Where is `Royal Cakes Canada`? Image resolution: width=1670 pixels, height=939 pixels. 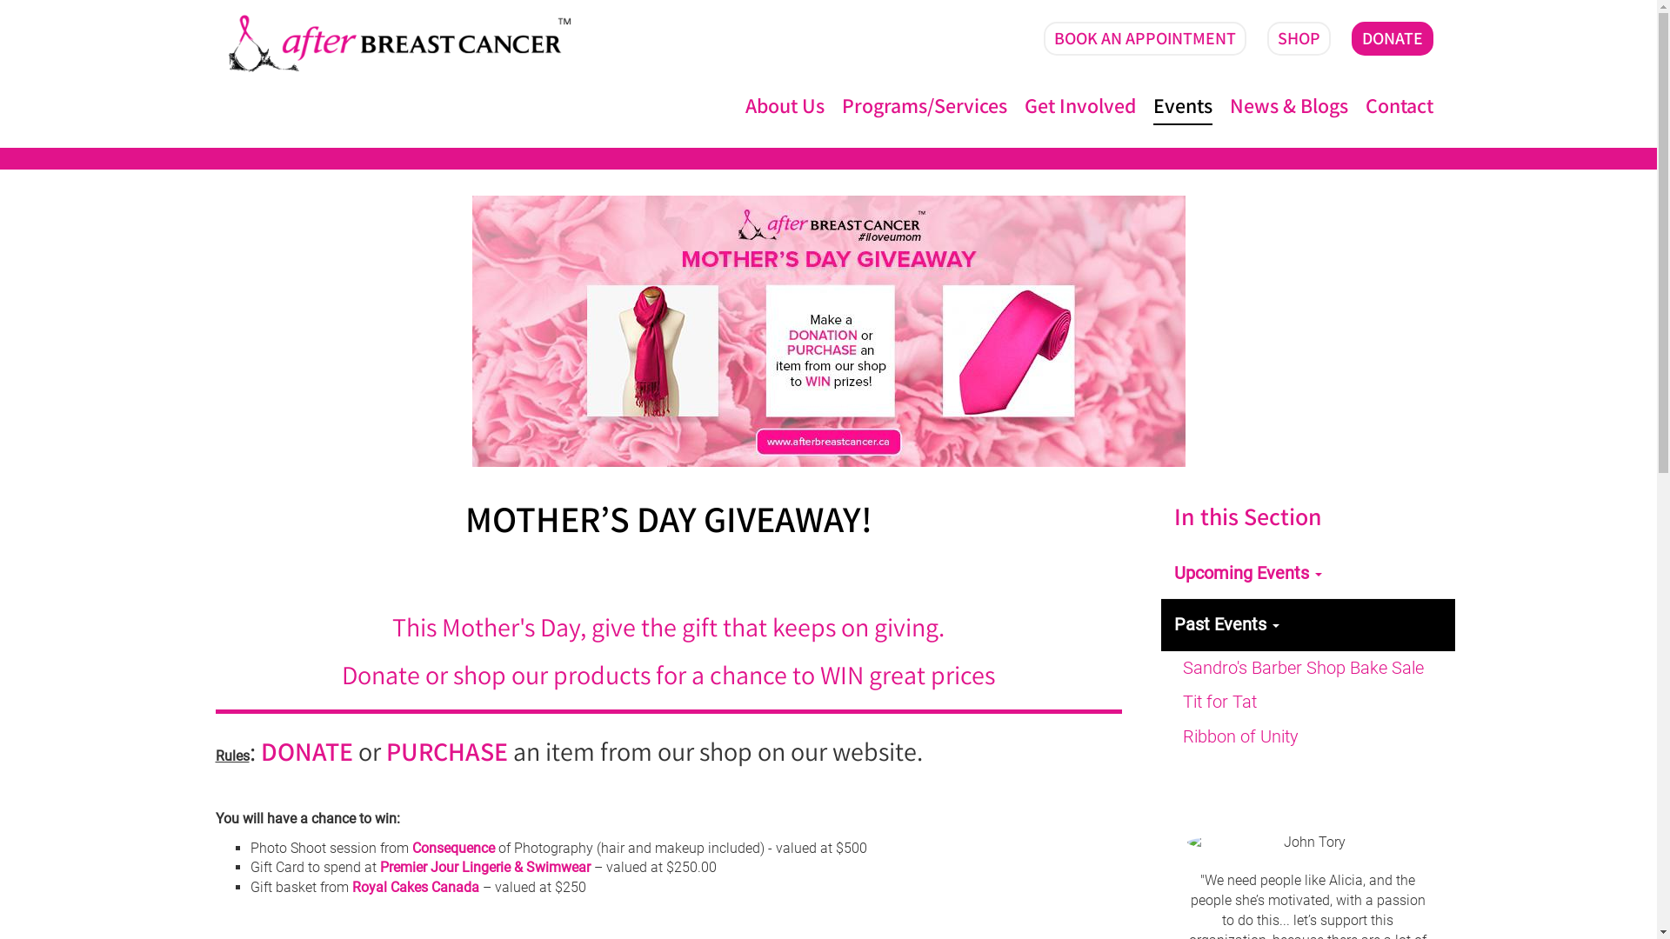 Royal Cakes Canada is located at coordinates (415, 887).